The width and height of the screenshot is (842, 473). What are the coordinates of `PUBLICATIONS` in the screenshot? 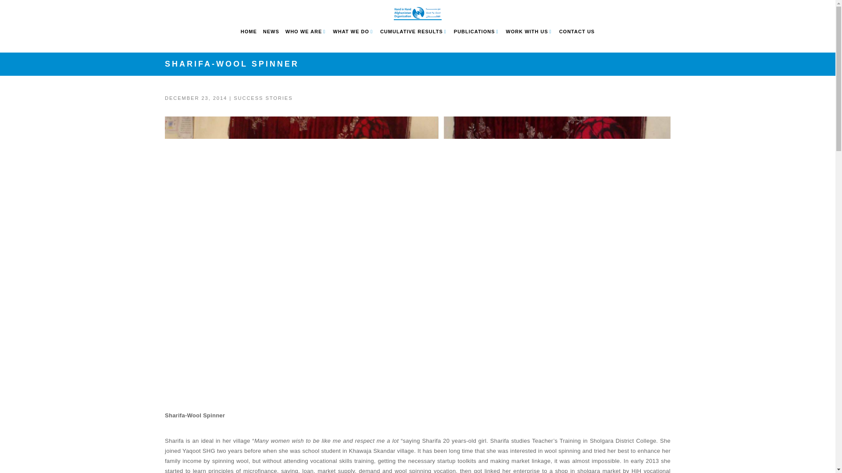 It's located at (474, 32).